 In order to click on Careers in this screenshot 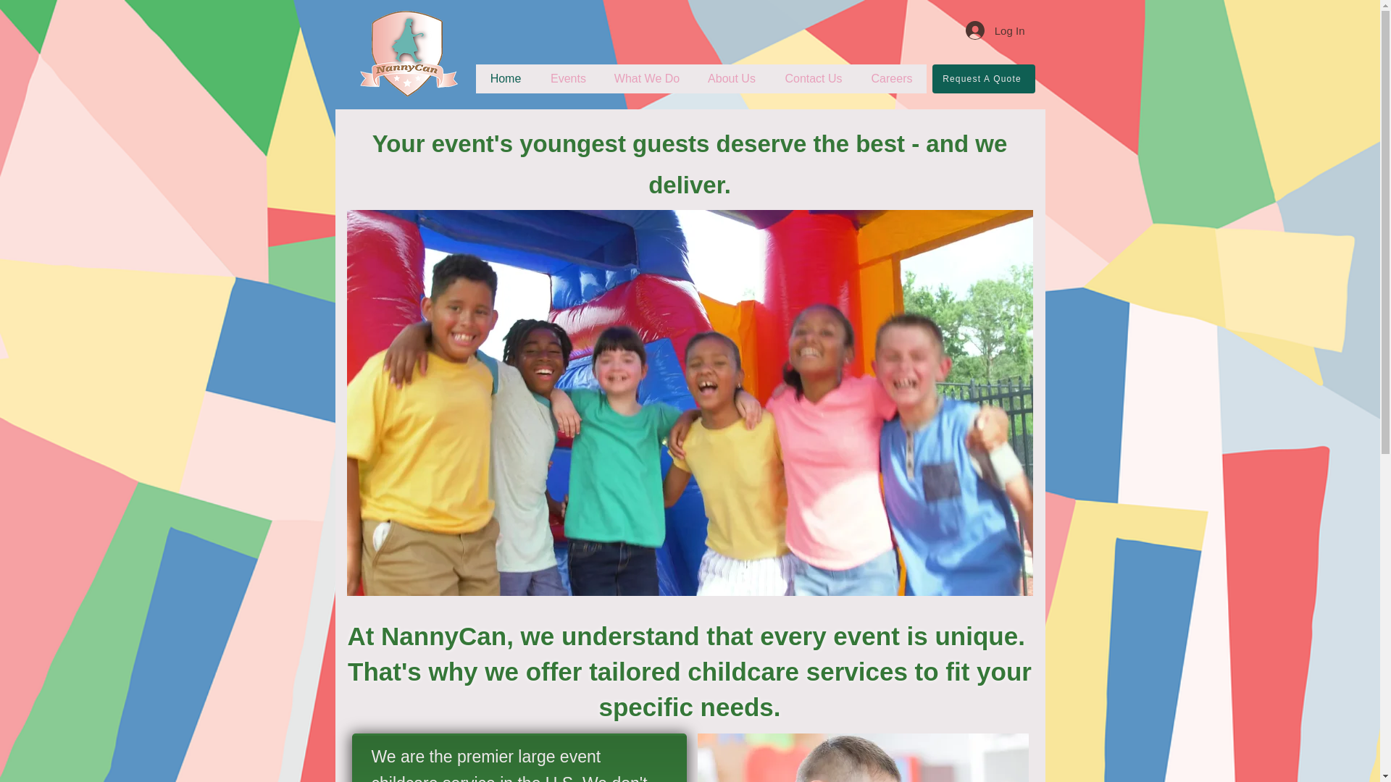, I will do `click(891, 78)`.